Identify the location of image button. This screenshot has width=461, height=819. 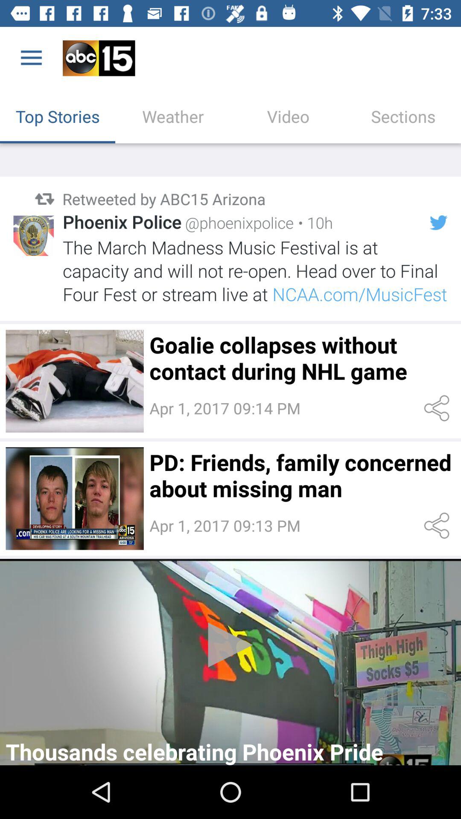
(74, 381).